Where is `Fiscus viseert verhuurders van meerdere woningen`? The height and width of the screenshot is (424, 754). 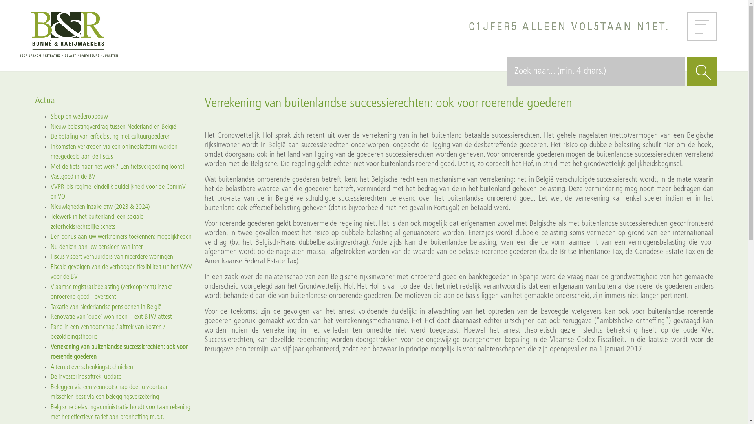
Fiscus viseert verhuurders van meerdere woningen is located at coordinates (112, 257).